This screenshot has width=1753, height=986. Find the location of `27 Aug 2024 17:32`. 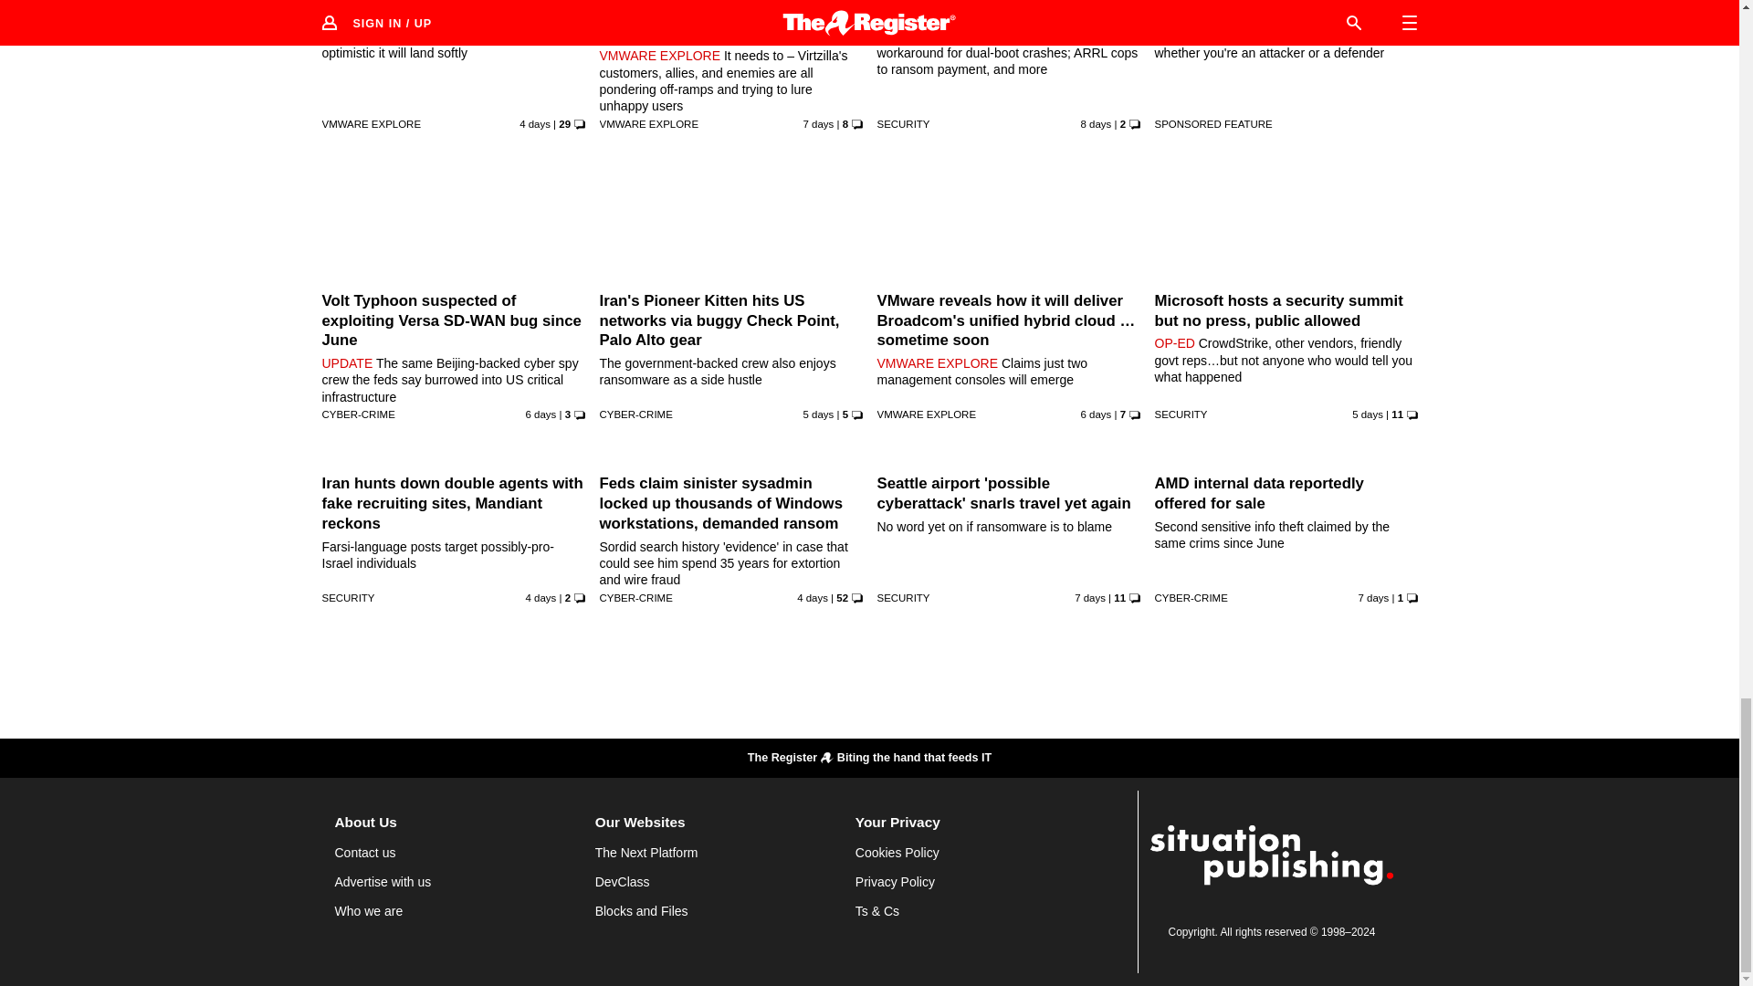

27 Aug 2024 17:32 is located at coordinates (541, 414).